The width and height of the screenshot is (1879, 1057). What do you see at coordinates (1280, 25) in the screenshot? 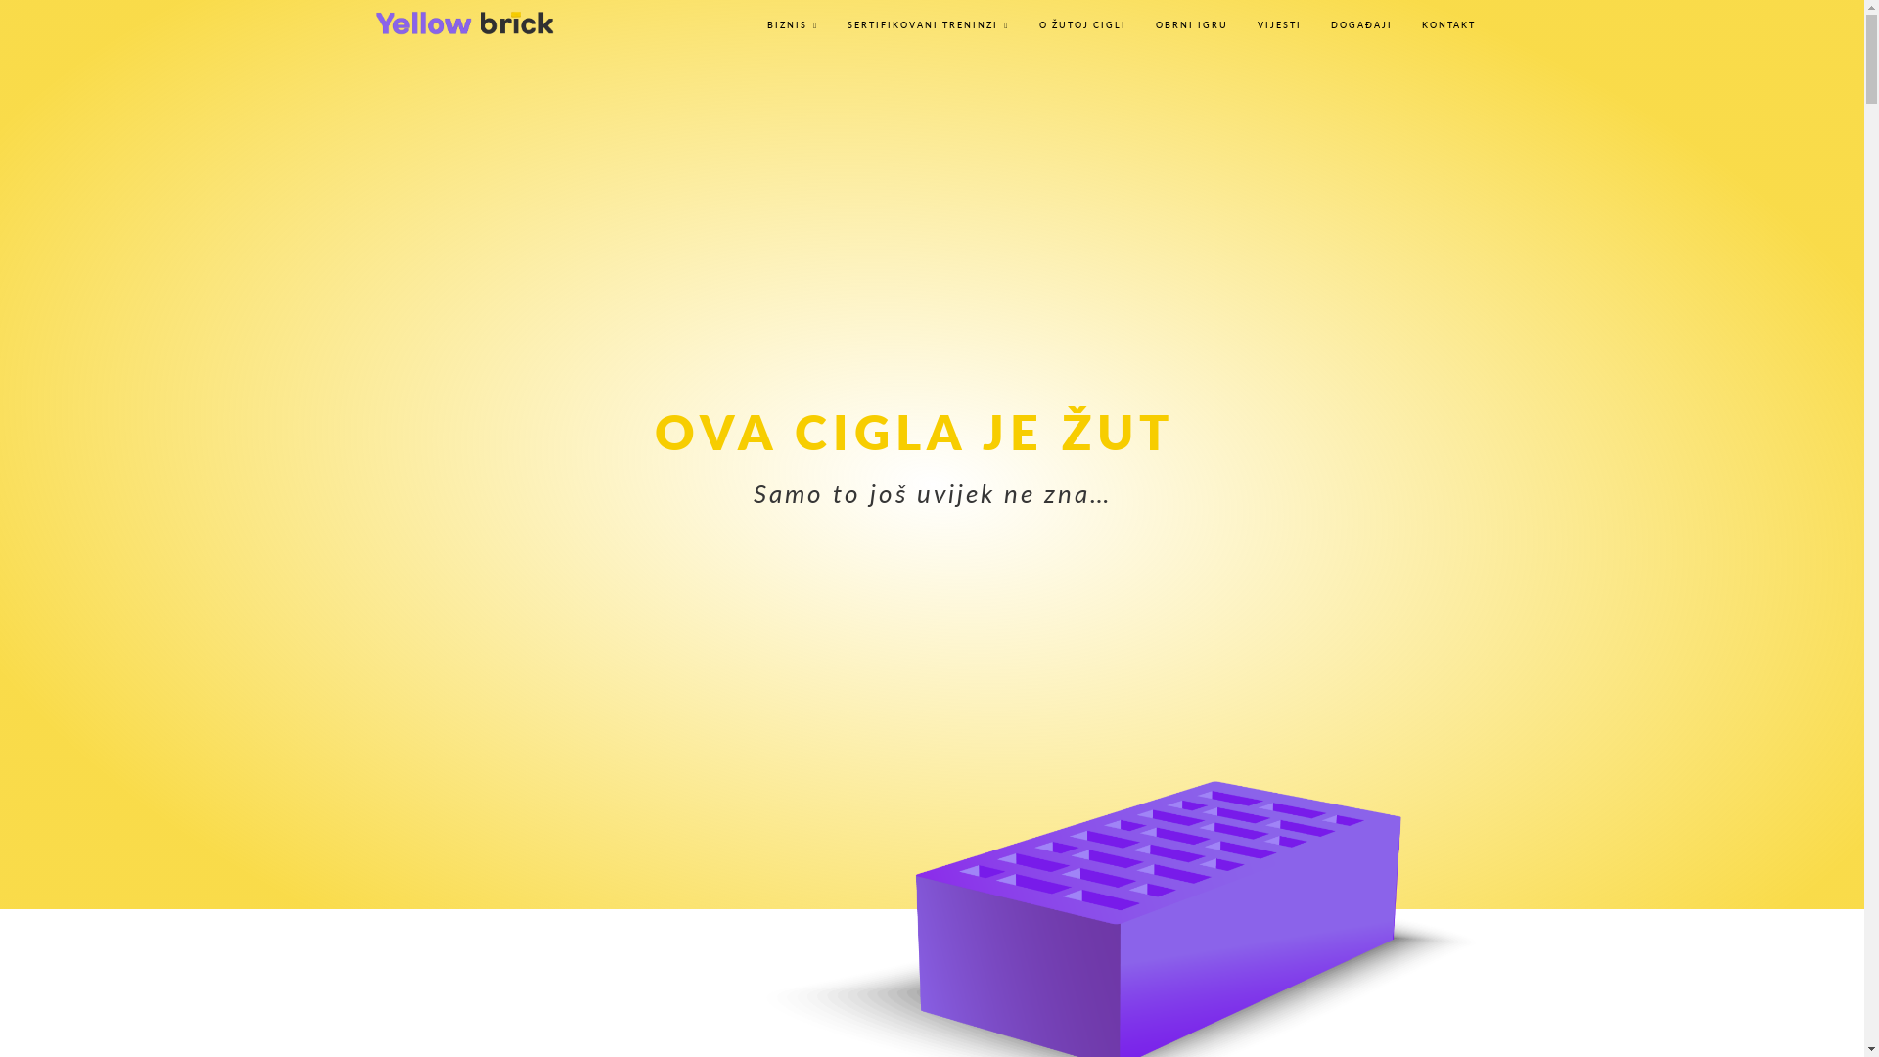
I see `VIJESTI` at bounding box center [1280, 25].